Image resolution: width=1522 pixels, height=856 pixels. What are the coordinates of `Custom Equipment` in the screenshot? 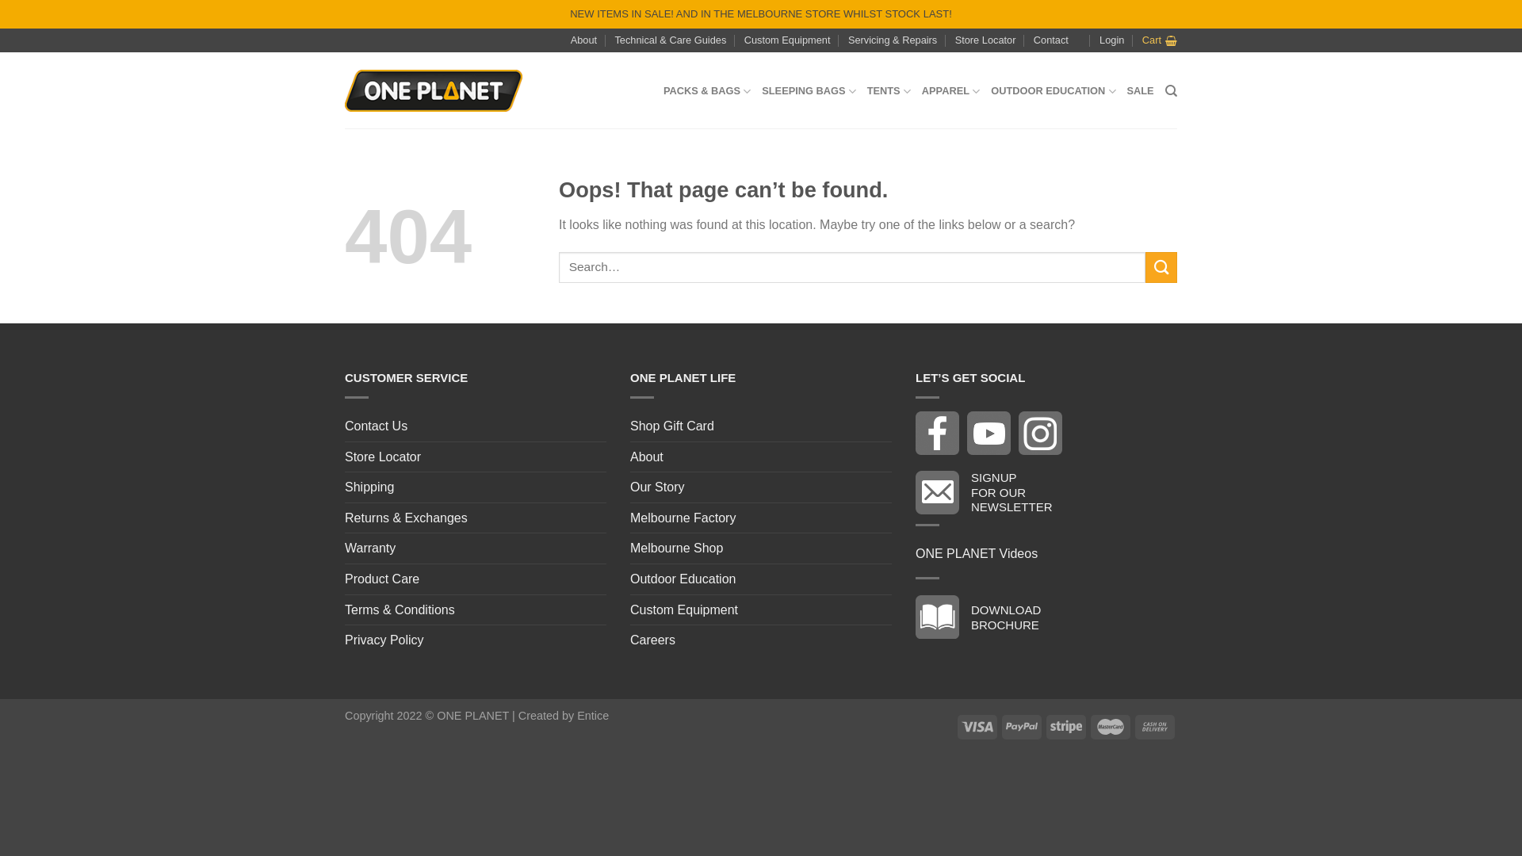 It's located at (788, 40).